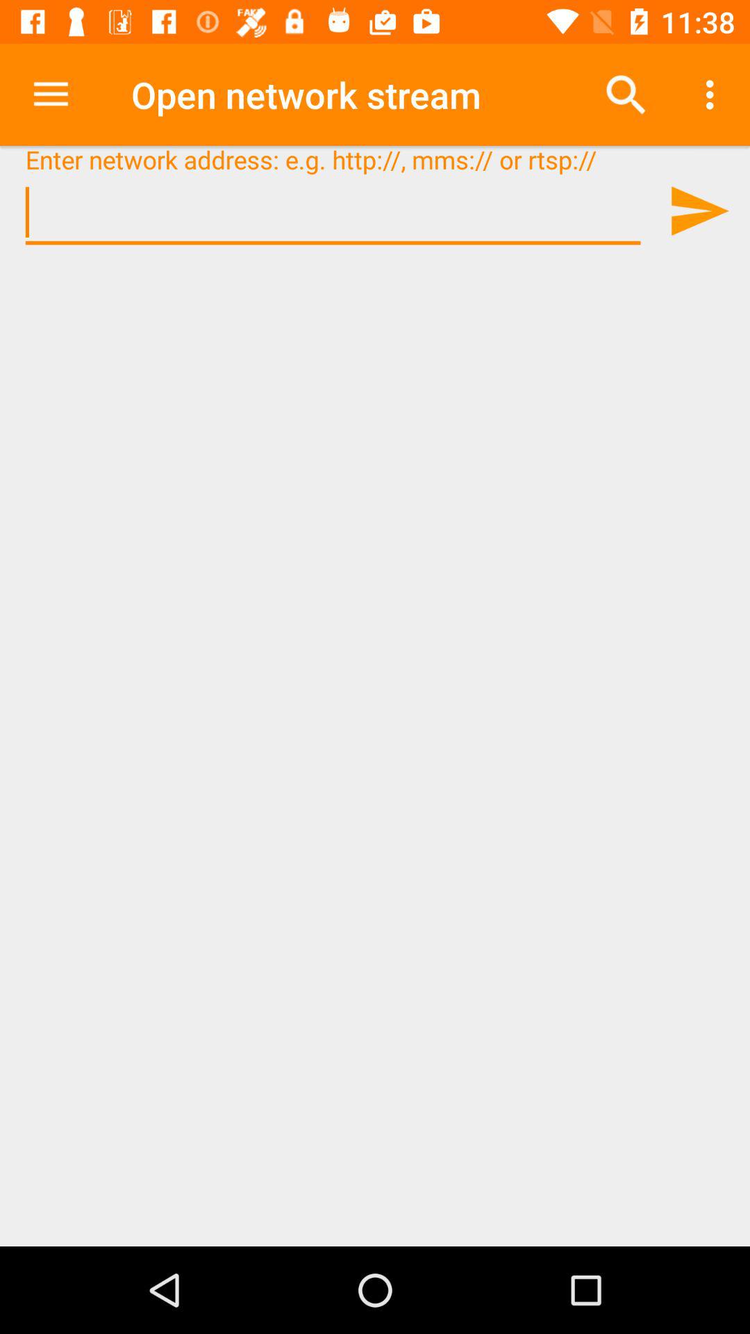 The width and height of the screenshot is (750, 1334). What do you see at coordinates (333, 213) in the screenshot?
I see `enter network address` at bounding box center [333, 213].